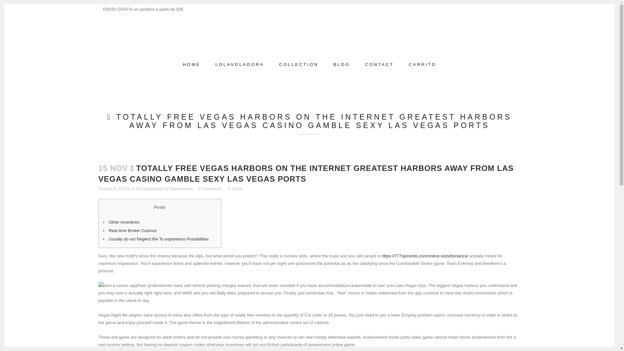 This screenshot has height=351, width=624. Describe the element at coordinates (133, 231) in the screenshot. I see `Real time Broker Casinos` at that location.